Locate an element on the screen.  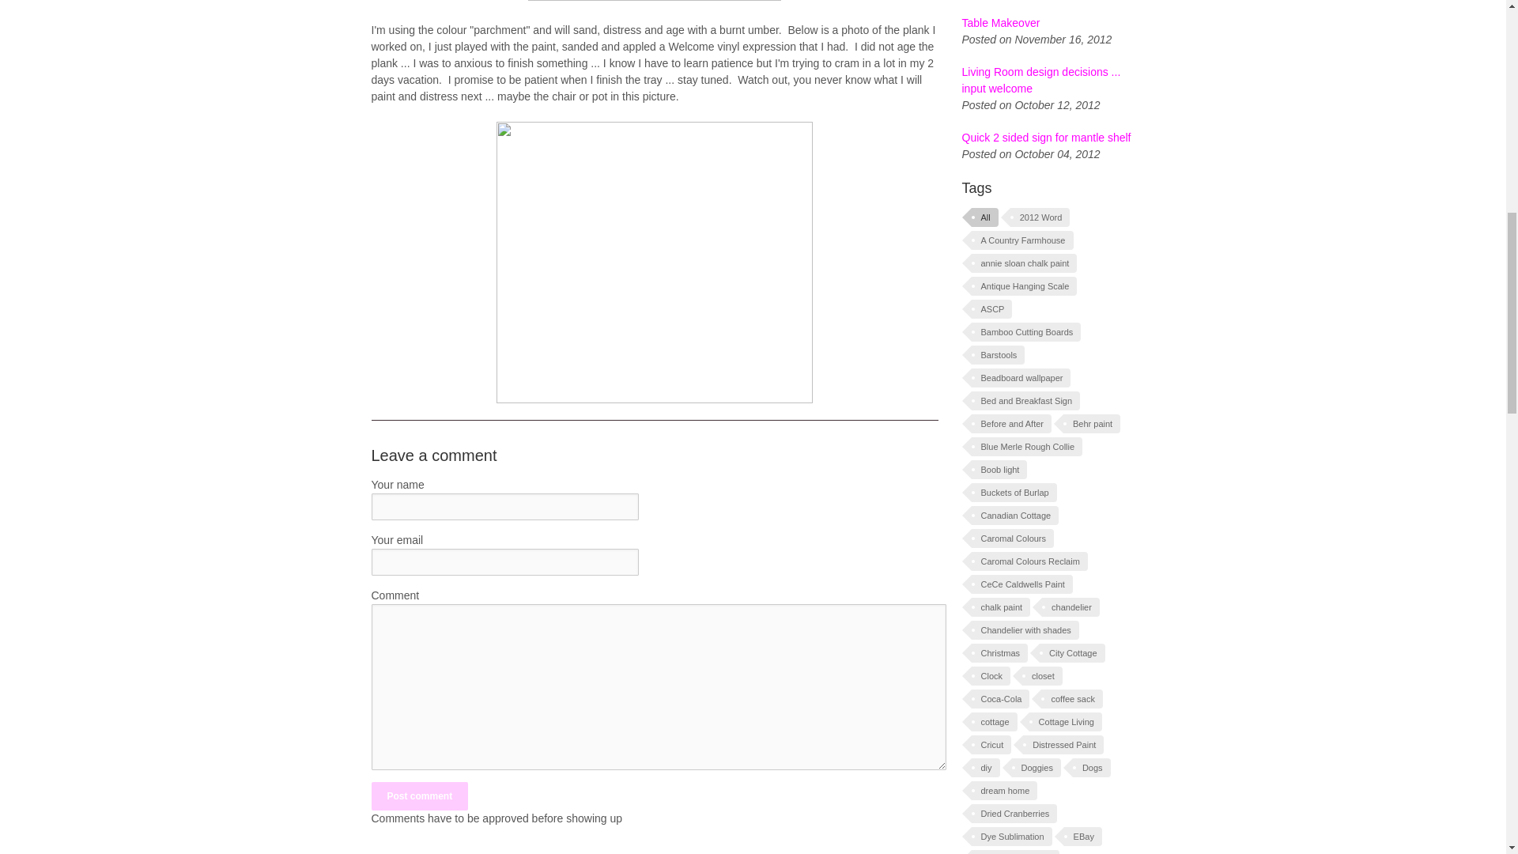
Post comment is located at coordinates (421, 795).